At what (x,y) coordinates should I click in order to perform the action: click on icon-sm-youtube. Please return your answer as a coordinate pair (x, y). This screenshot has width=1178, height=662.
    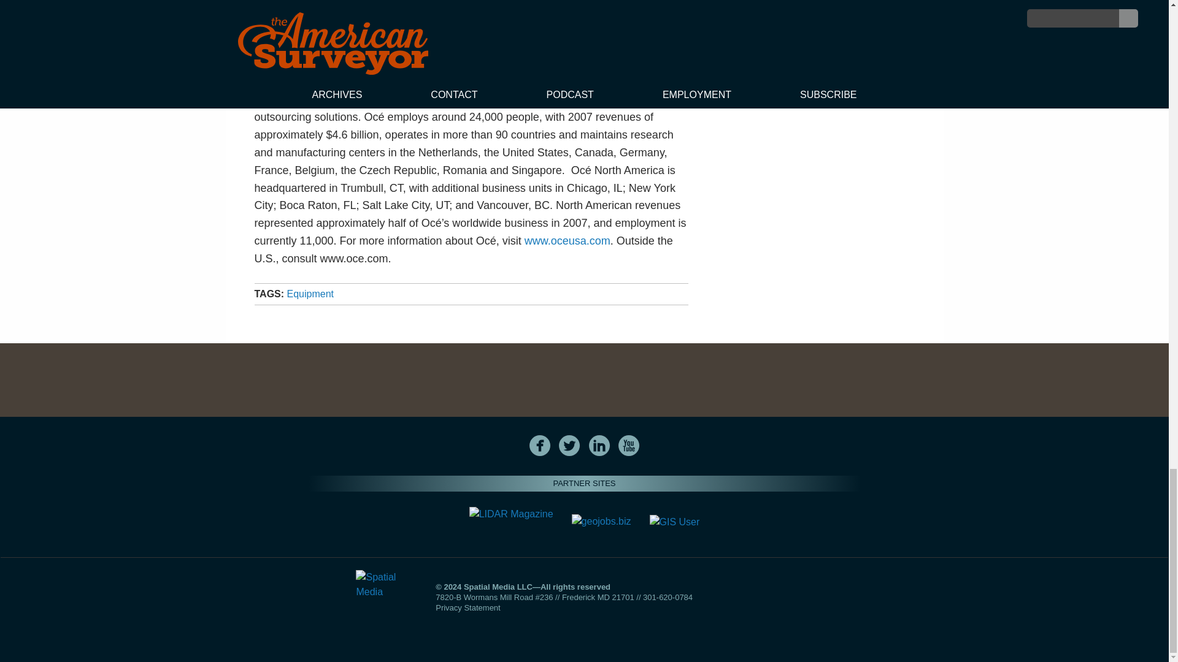
    Looking at the image, I should click on (629, 445).